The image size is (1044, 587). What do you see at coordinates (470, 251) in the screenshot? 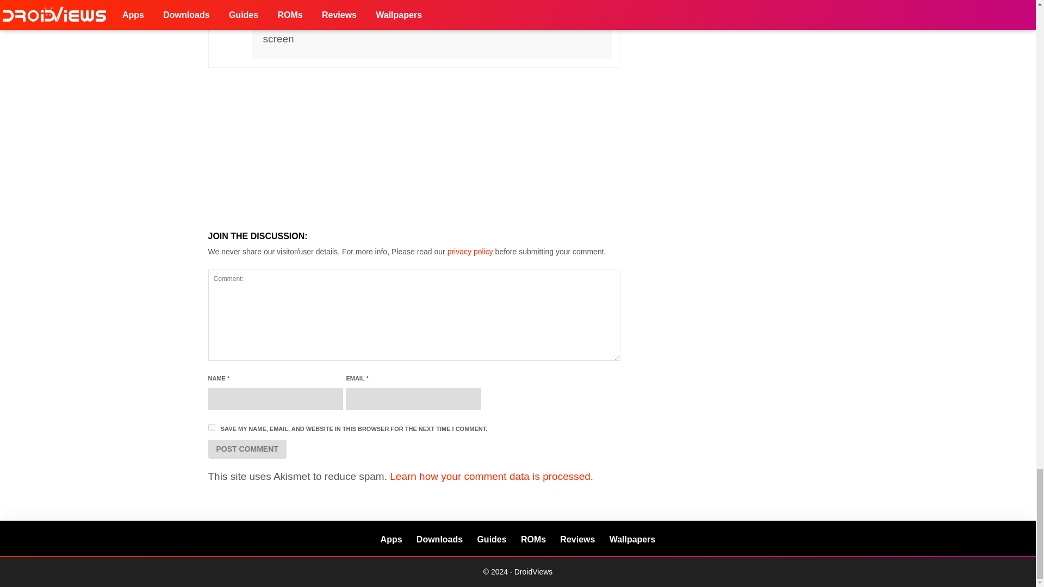
I see `comment-policy-title` at bounding box center [470, 251].